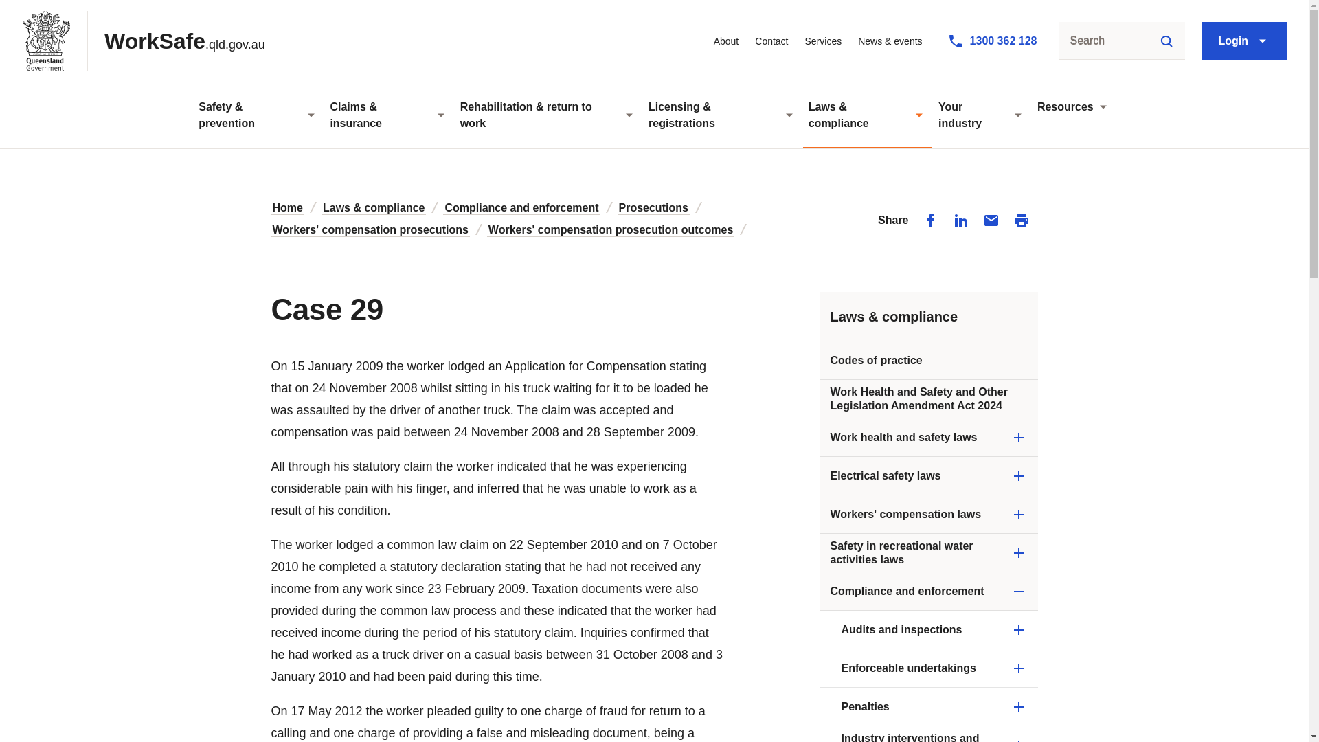 The height and width of the screenshot is (742, 1319). I want to click on on, so click(16, 2).